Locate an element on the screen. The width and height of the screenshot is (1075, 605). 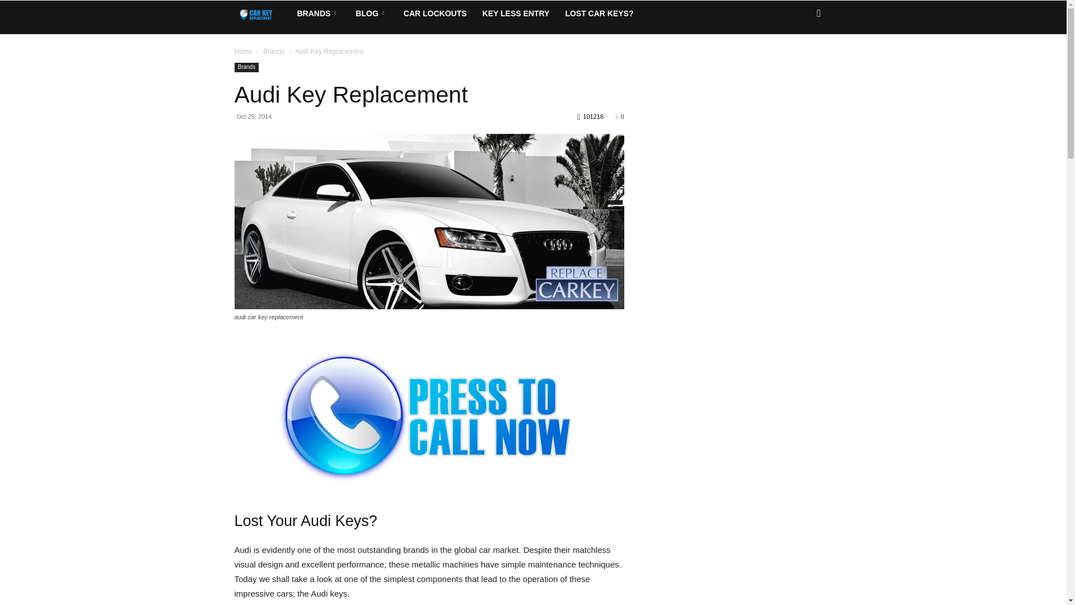
KEY LESS ENTRY is located at coordinates (516, 13).